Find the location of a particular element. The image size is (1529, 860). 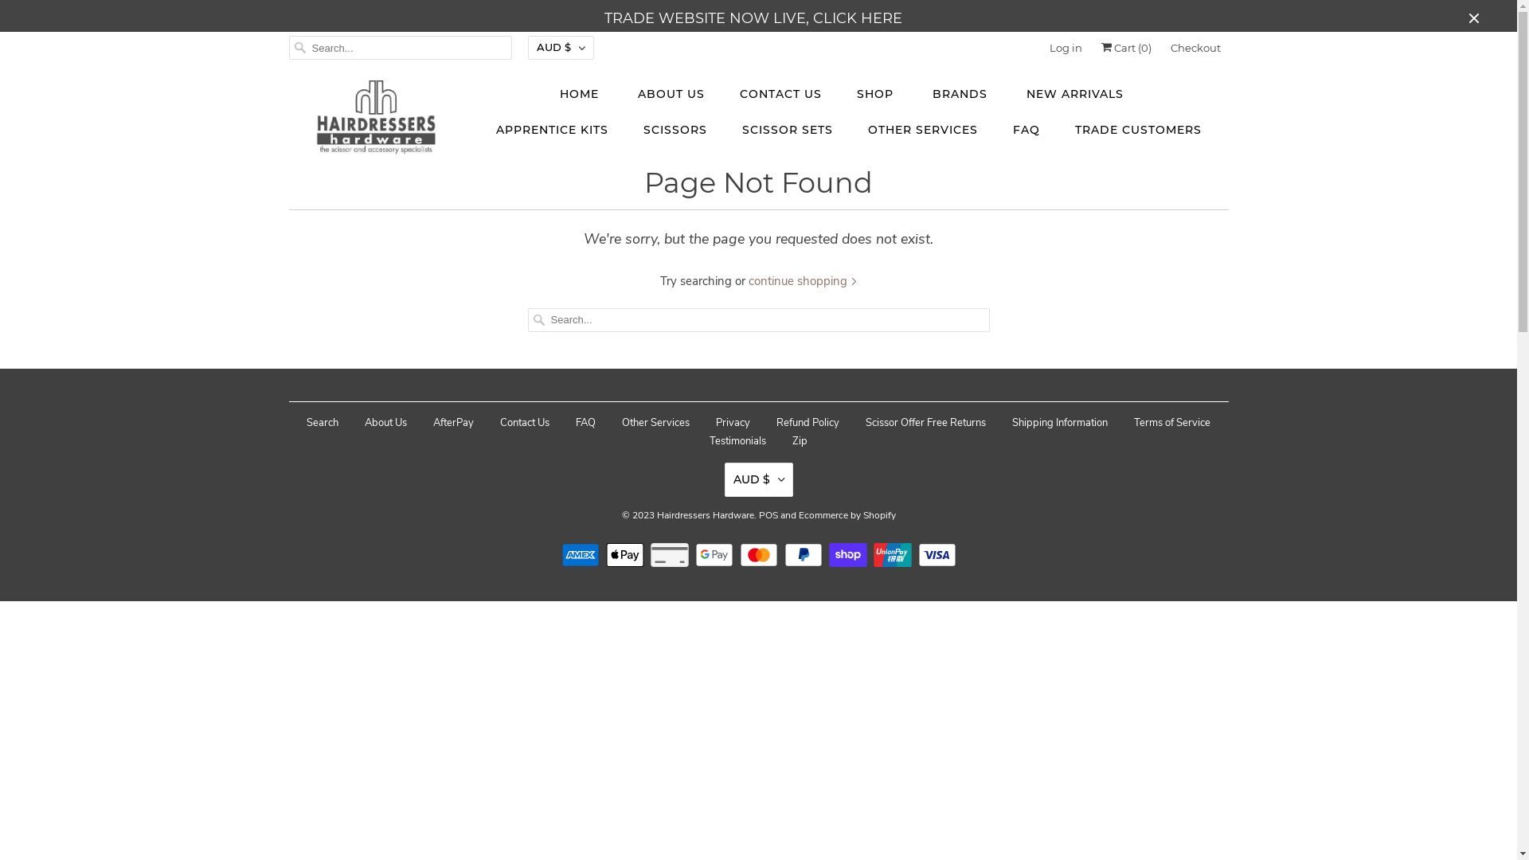

APPRENTICE KITS is located at coordinates (551, 131).